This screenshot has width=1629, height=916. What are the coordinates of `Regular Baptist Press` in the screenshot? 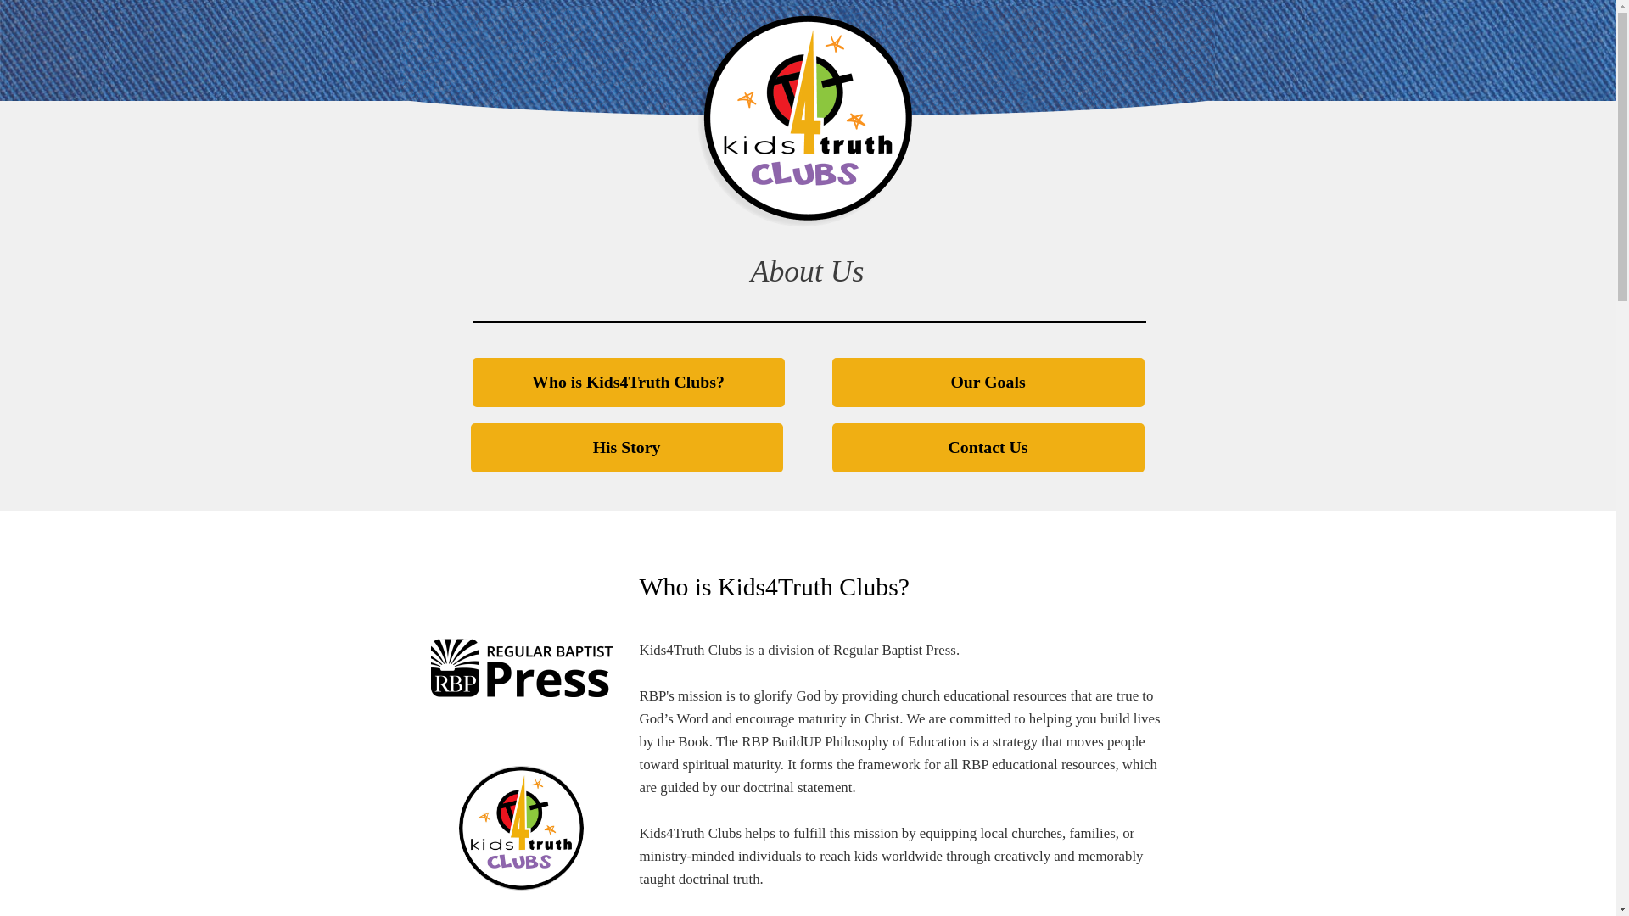 It's located at (894, 650).